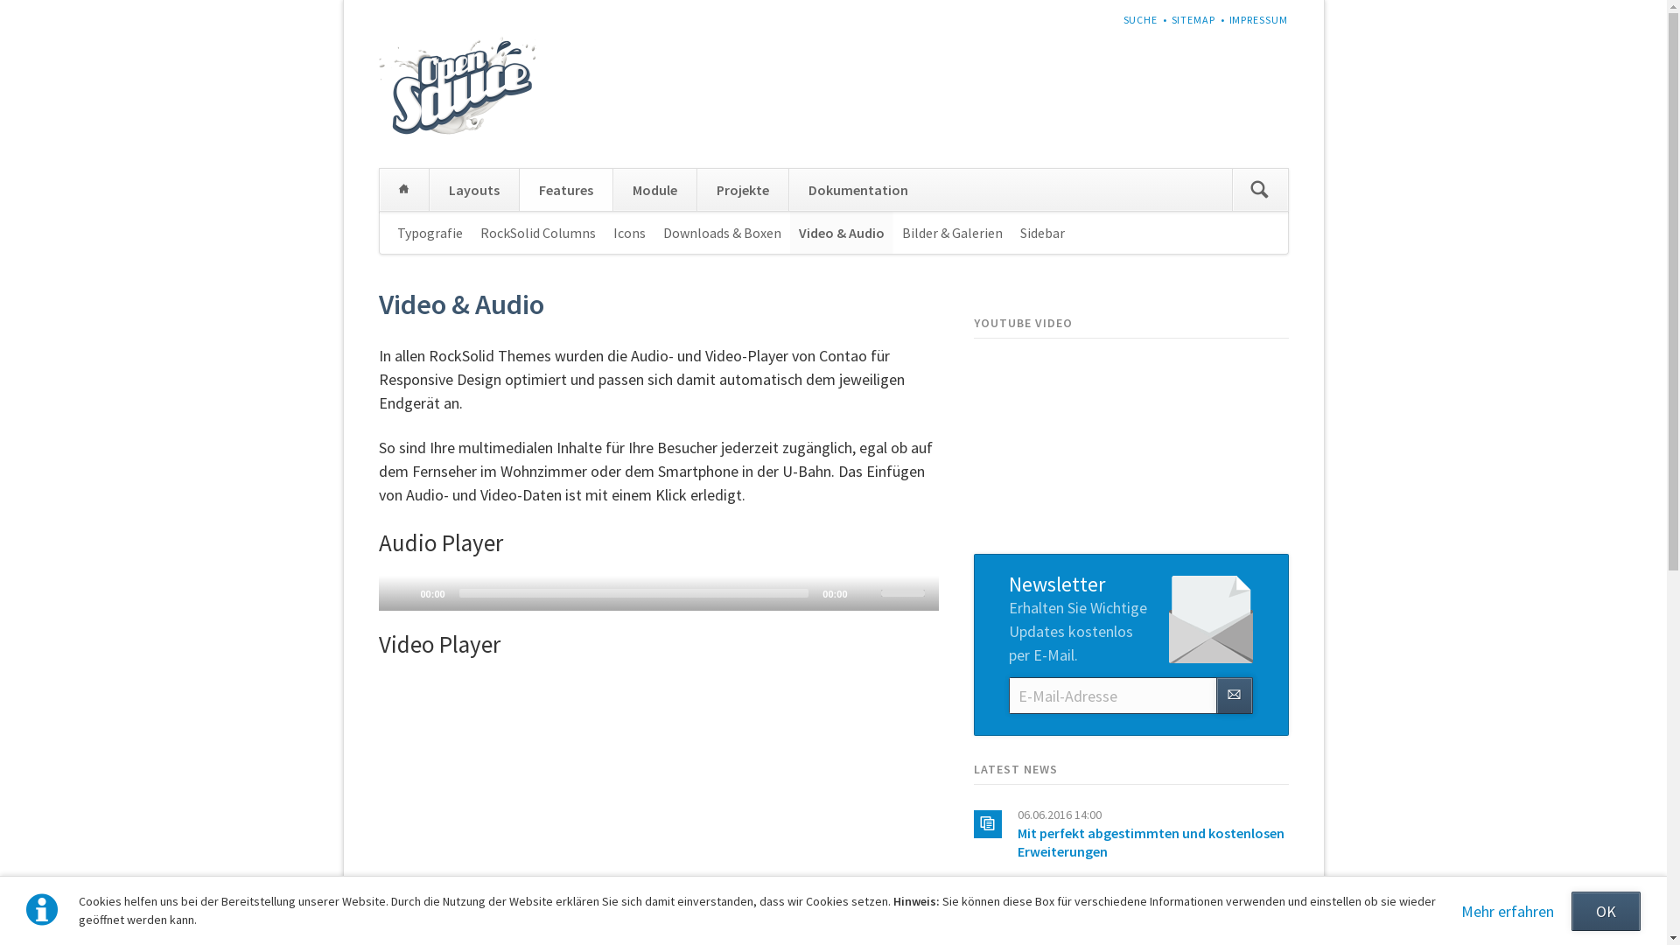 The width and height of the screenshot is (1680, 945). Describe the element at coordinates (1150, 842) in the screenshot. I see `Mit perfekt abgestimmten und kostenlosen Erweiterungen` at that location.